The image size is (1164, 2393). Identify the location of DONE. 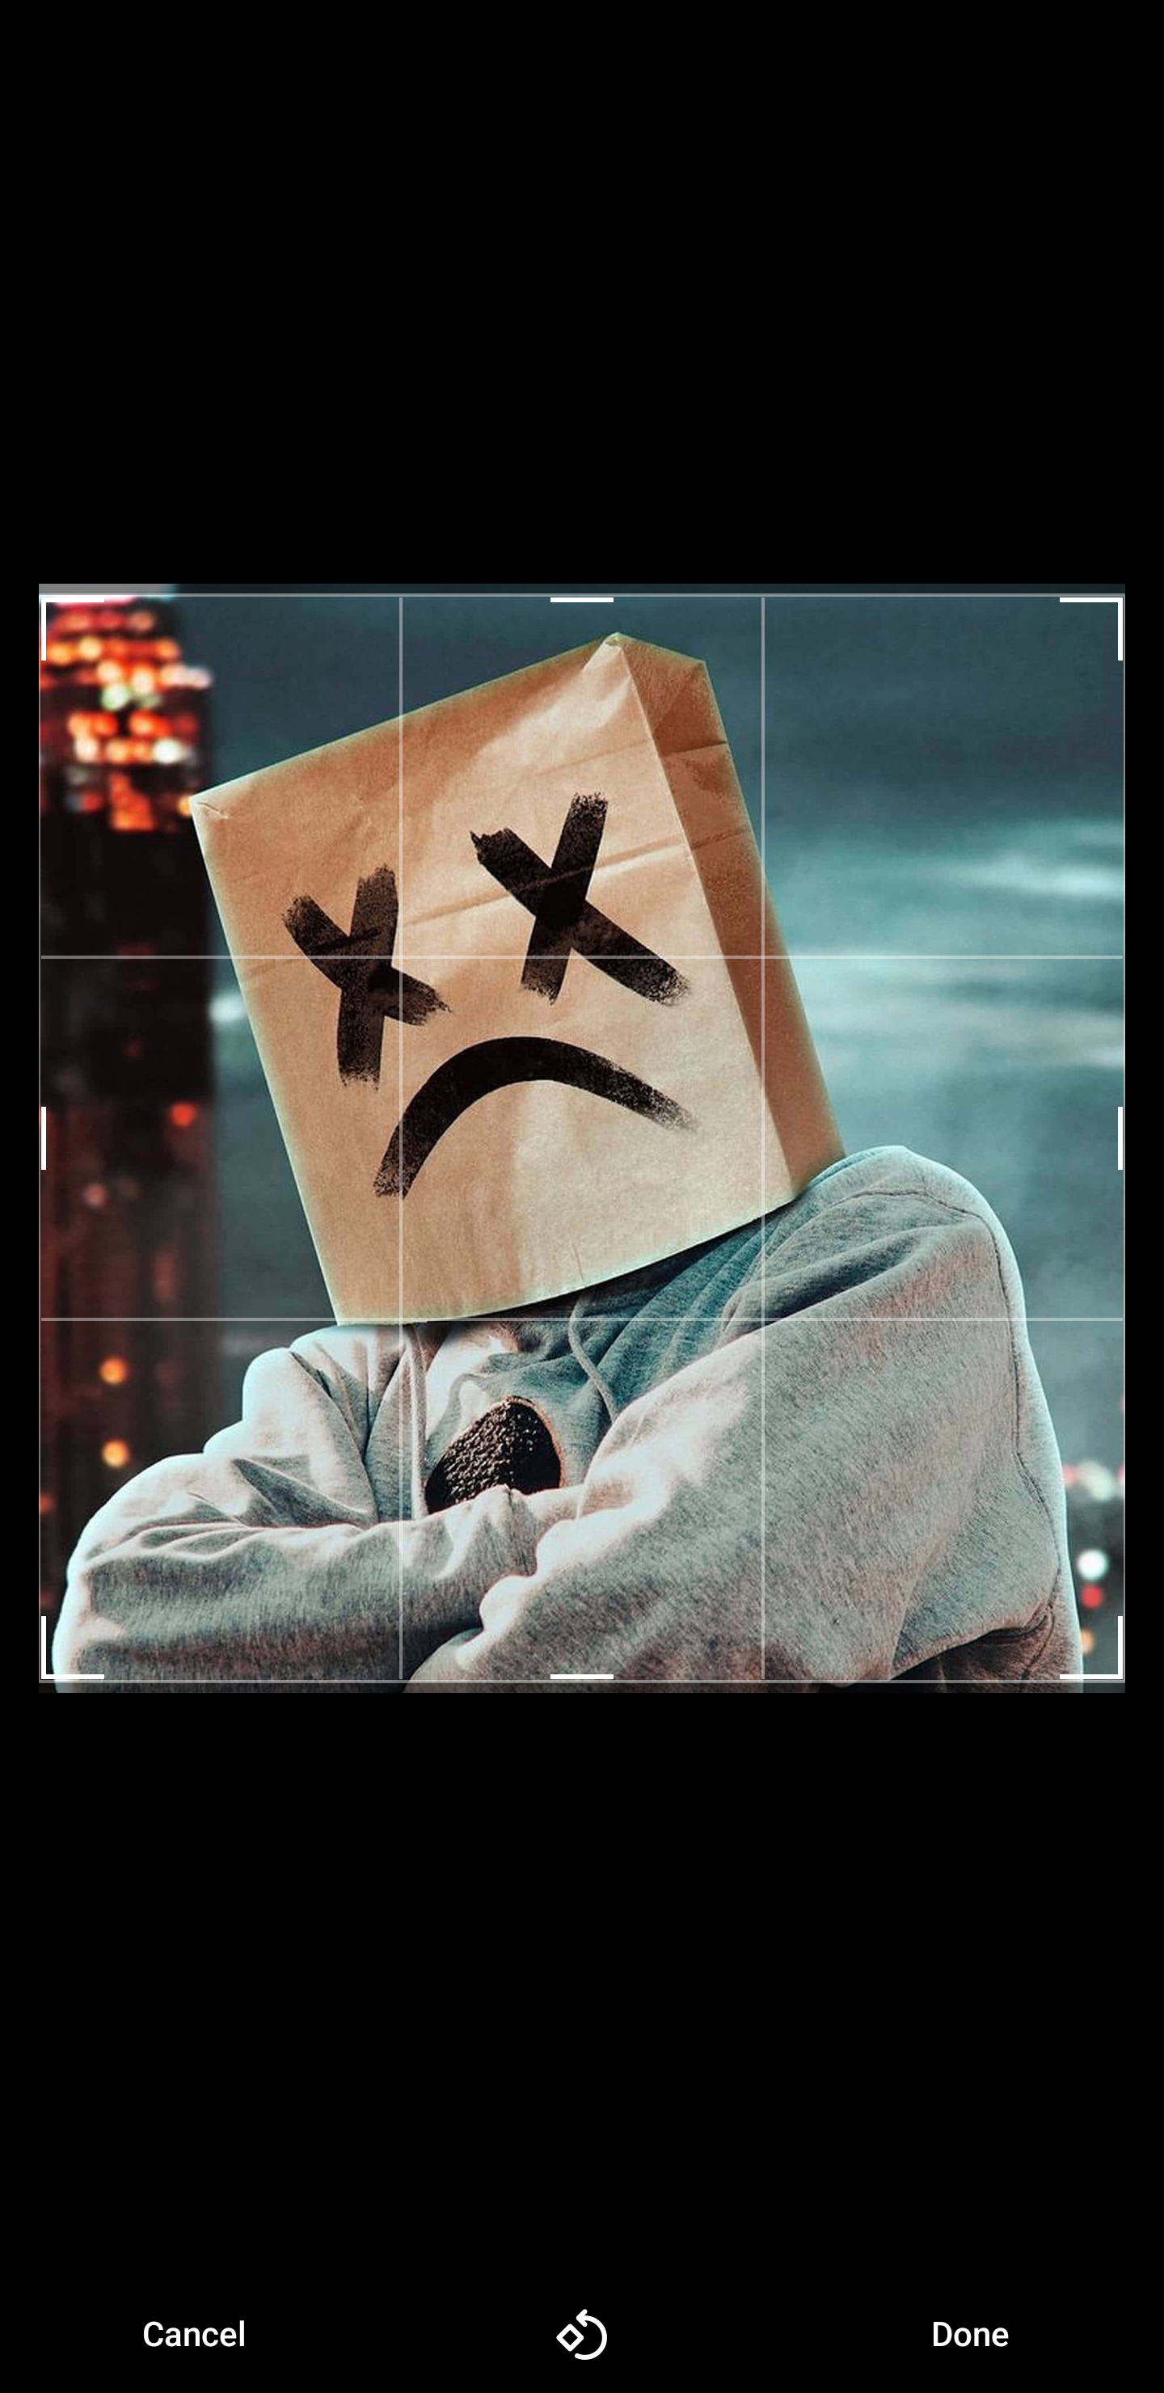
(970, 2334).